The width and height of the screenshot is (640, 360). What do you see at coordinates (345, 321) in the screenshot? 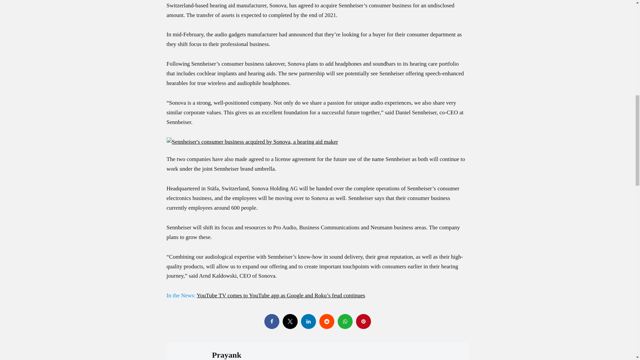
I see `Whatsapp` at bounding box center [345, 321].